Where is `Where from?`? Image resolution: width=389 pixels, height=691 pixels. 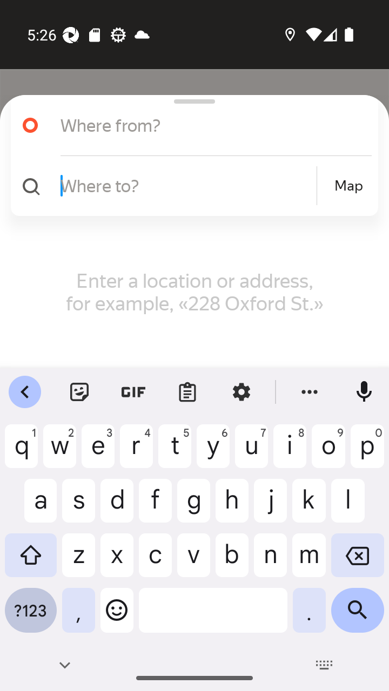
Where from? is located at coordinates (202, 125).